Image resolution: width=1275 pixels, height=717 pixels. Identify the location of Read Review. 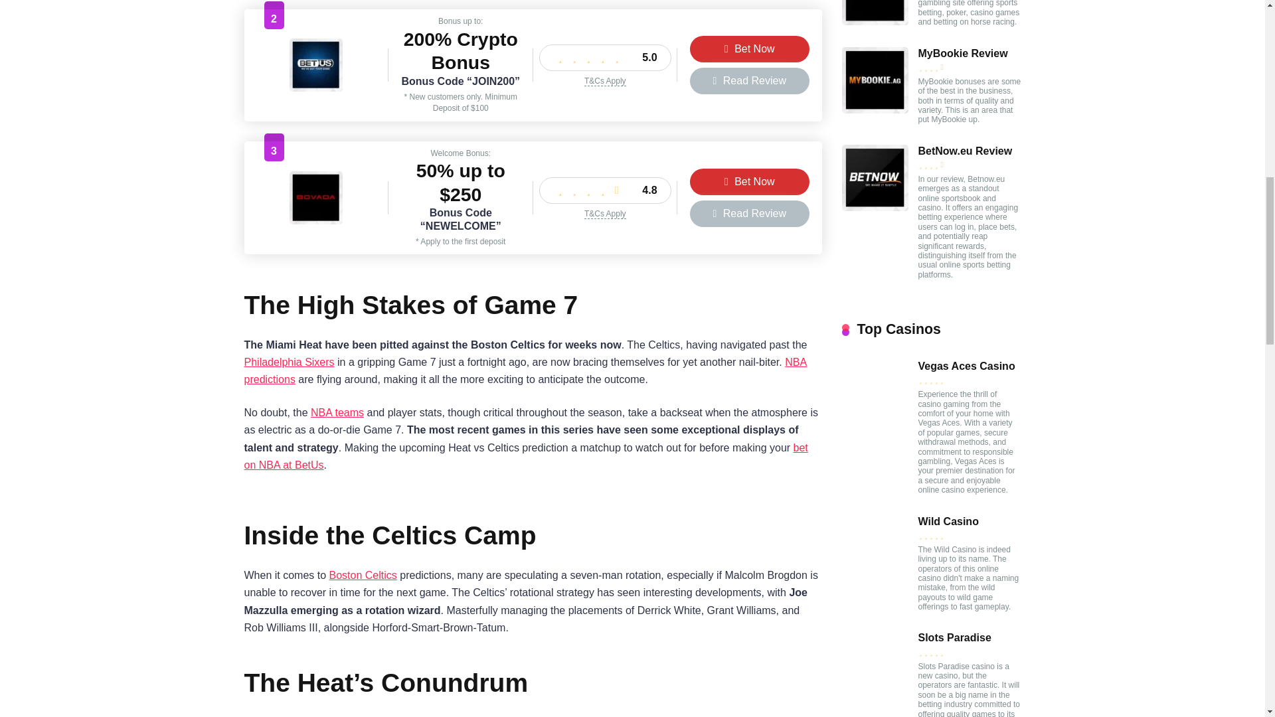
(749, 80).